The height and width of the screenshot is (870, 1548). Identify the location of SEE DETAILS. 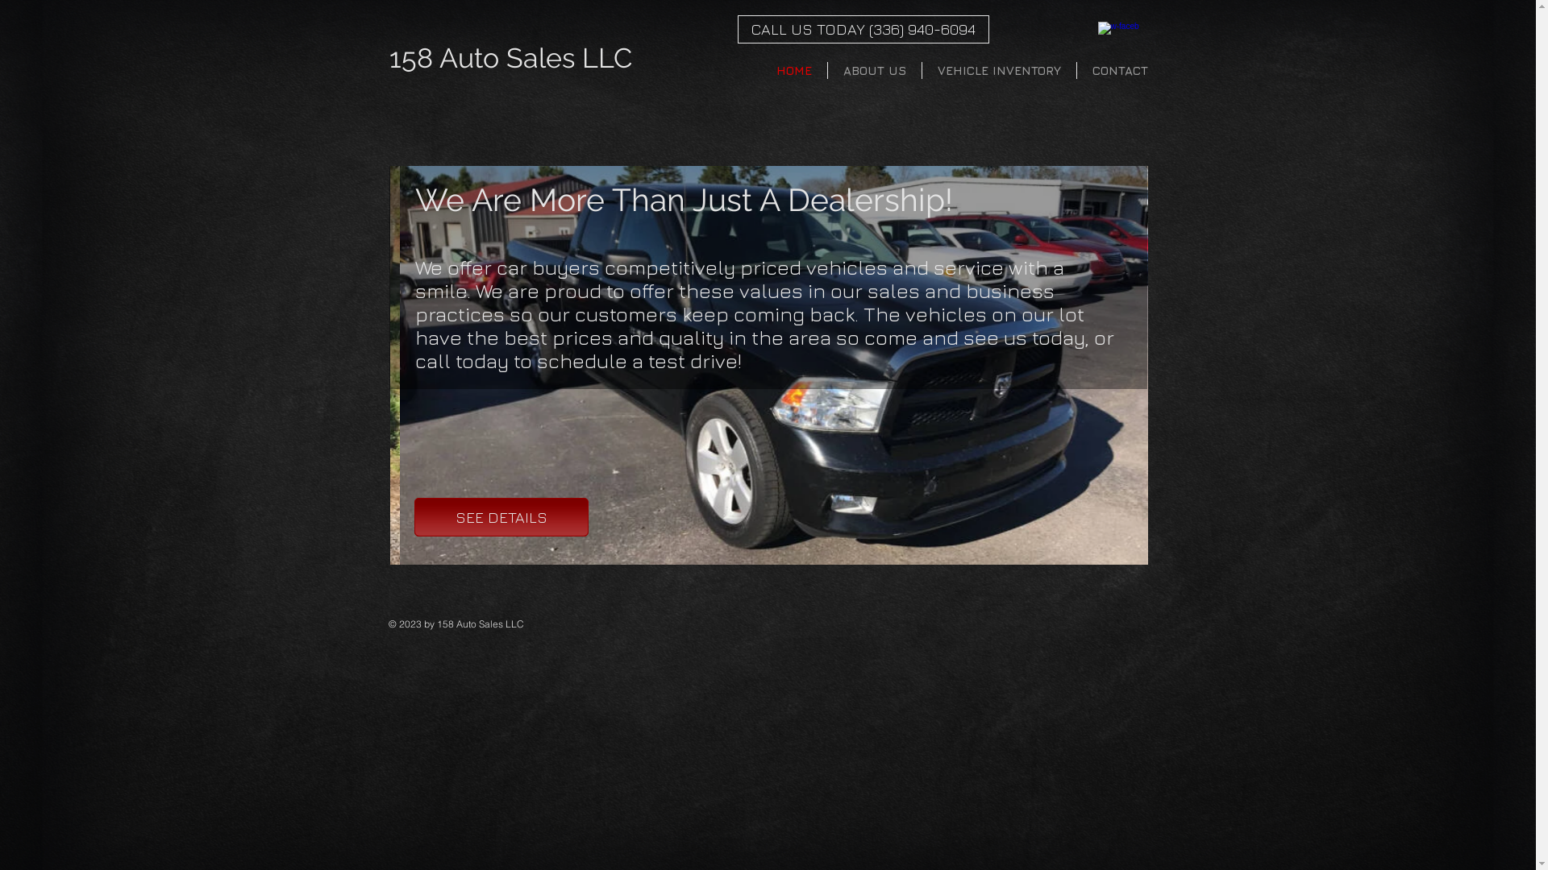
(501, 517).